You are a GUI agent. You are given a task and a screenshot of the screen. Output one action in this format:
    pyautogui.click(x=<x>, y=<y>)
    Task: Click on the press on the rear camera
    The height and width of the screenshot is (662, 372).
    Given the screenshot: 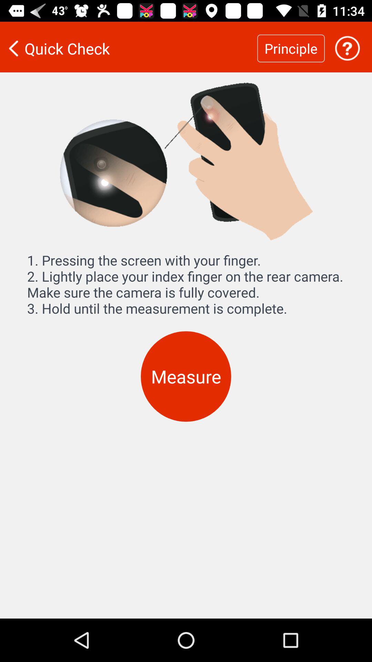 What is the action you would take?
    pyautogui.click(x=347, y=48)
    